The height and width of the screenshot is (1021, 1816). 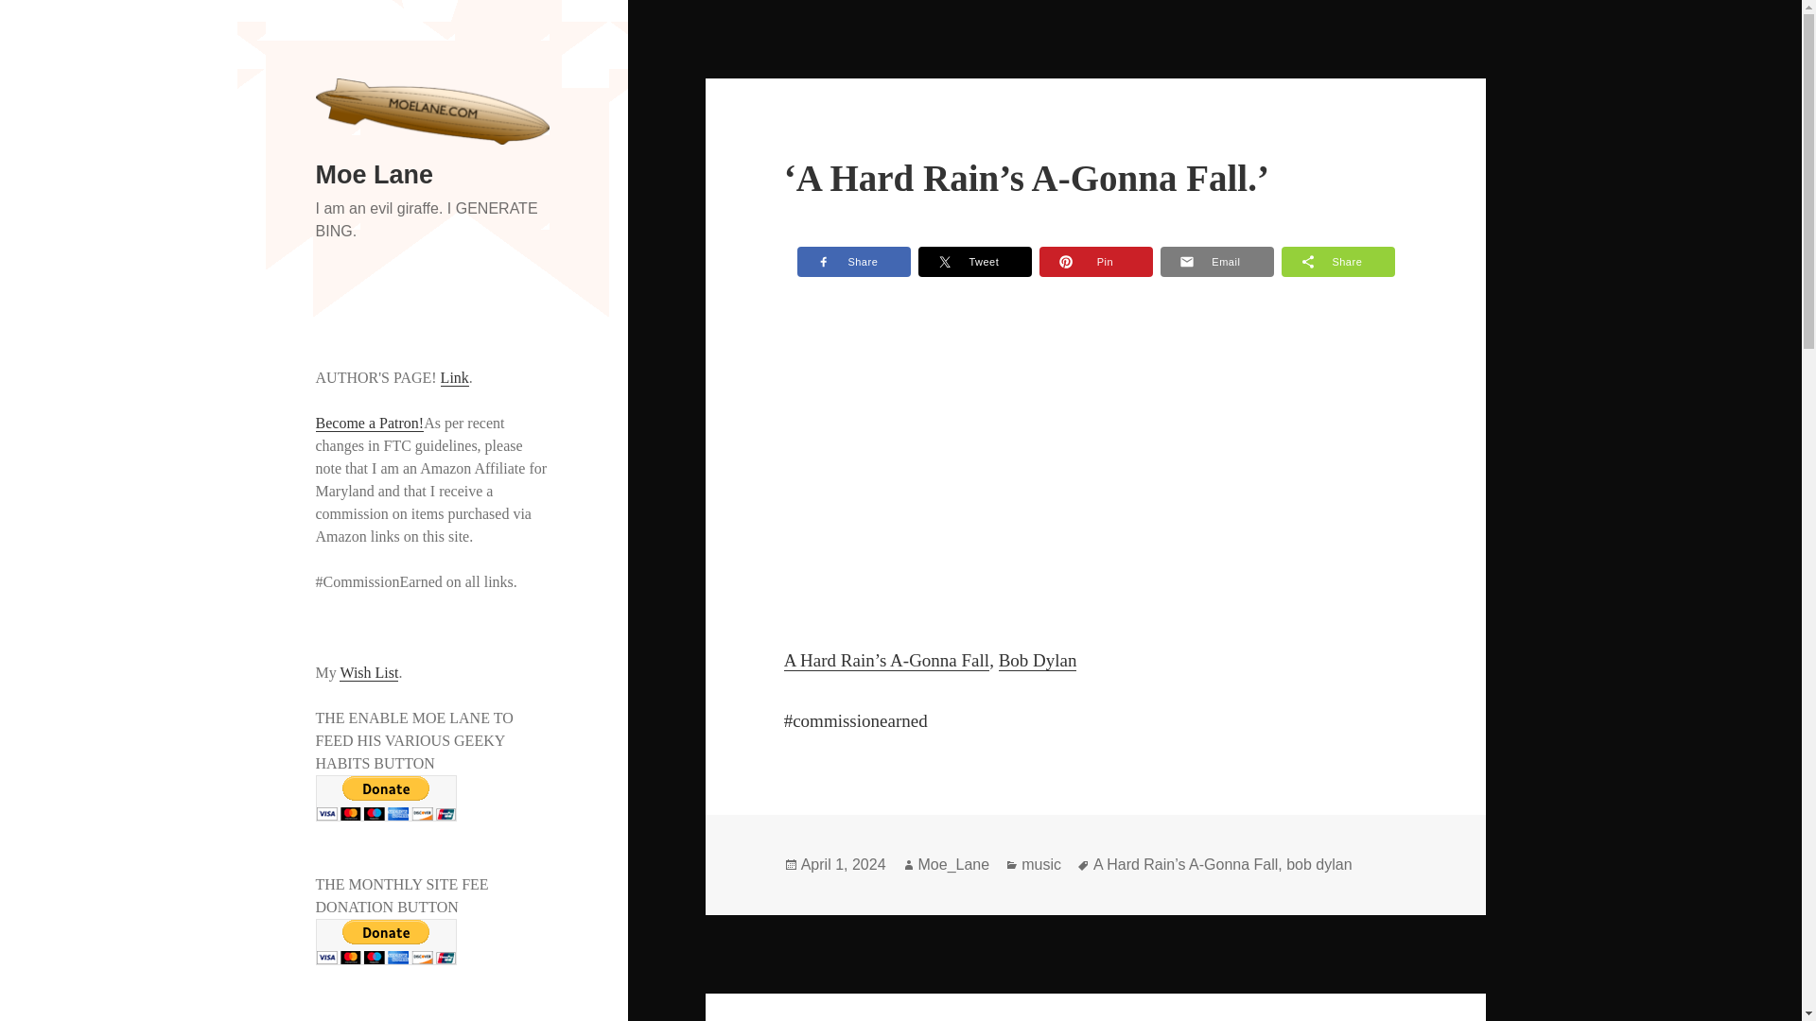 What do you see at coordinates (369, 673) in the screenshot?
I see `Wish List` at bounding box center [369, 673].